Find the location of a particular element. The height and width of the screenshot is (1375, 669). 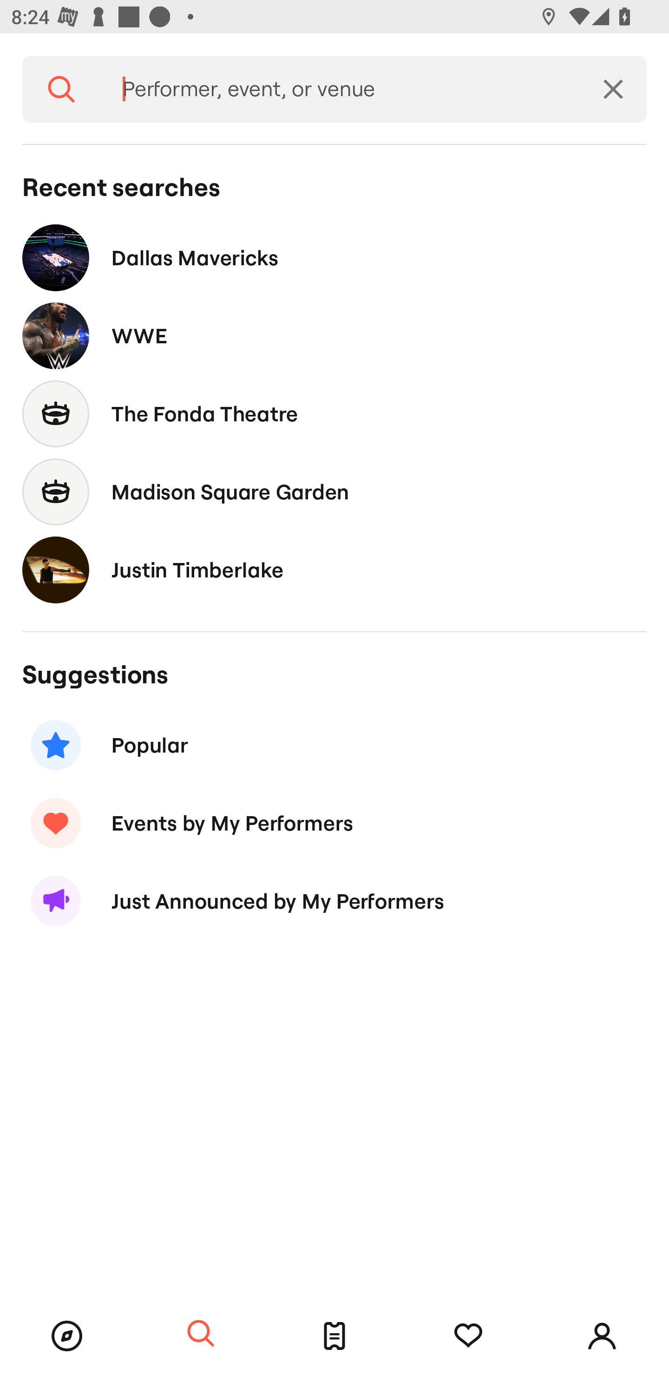

Justin Timberlake is located at coordinates (334, 570).